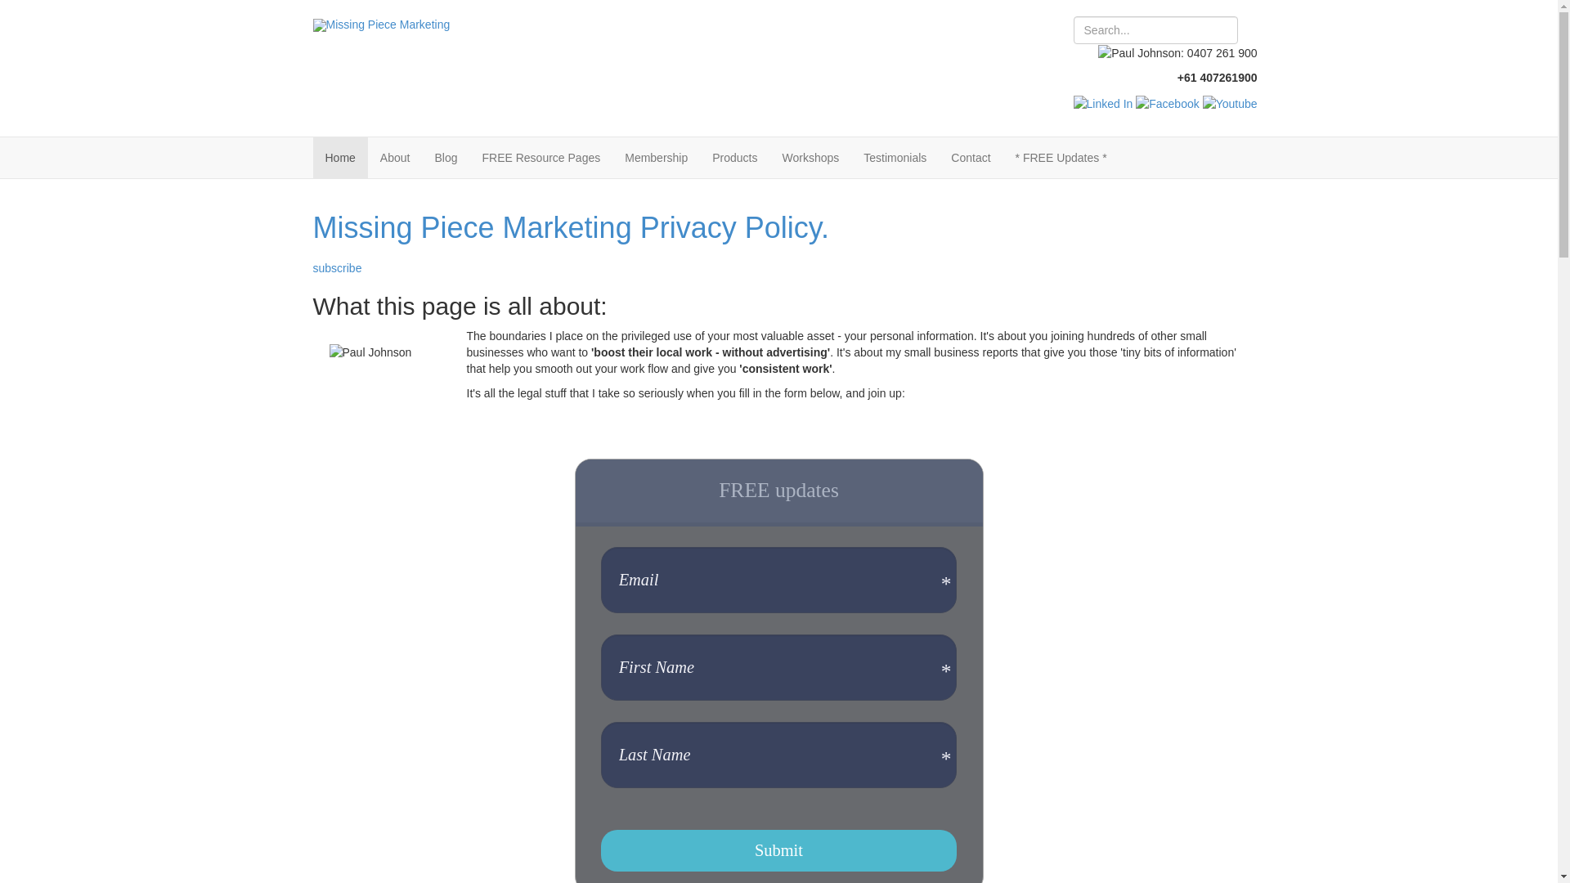 The image size is (1570, 883). I want to click on Missing Piece Marketing, so click(381, 25).